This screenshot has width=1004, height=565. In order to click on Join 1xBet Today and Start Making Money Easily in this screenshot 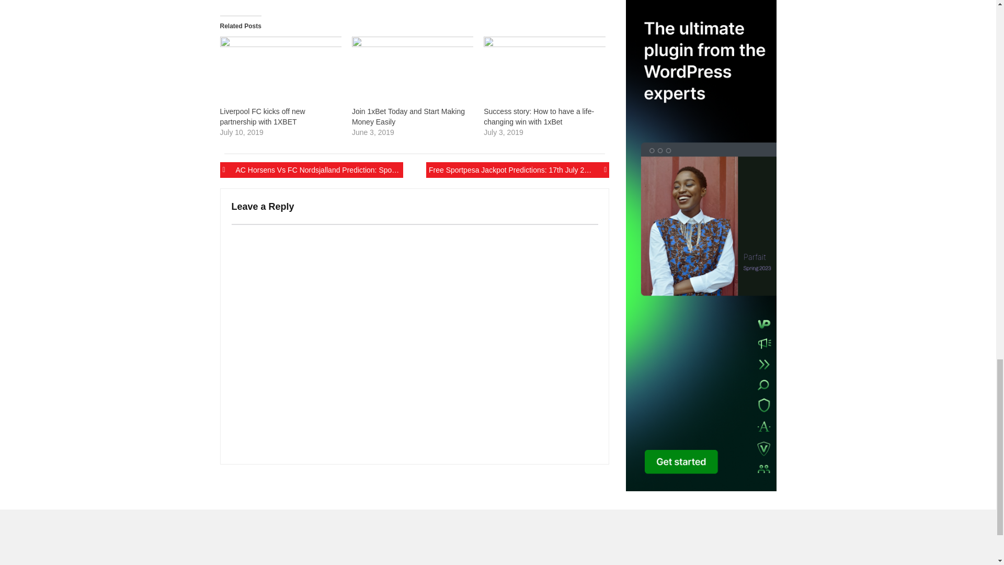, I will do `click(412, 71)`.